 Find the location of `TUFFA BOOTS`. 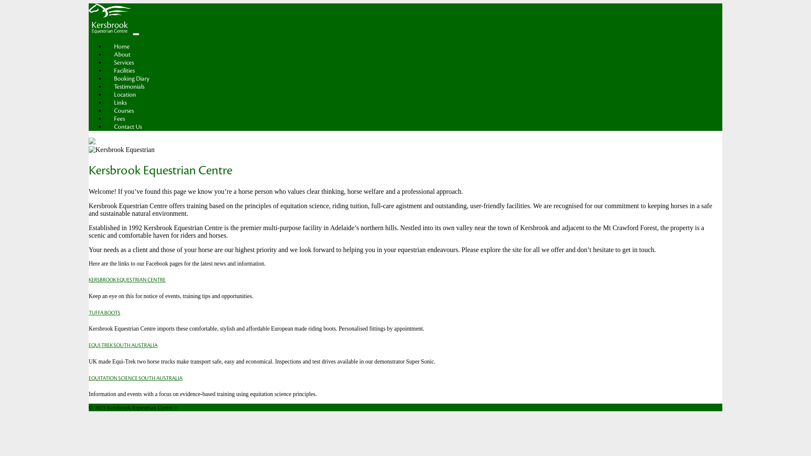

TUFFA BOOTS is located at coordinates (105, 313).